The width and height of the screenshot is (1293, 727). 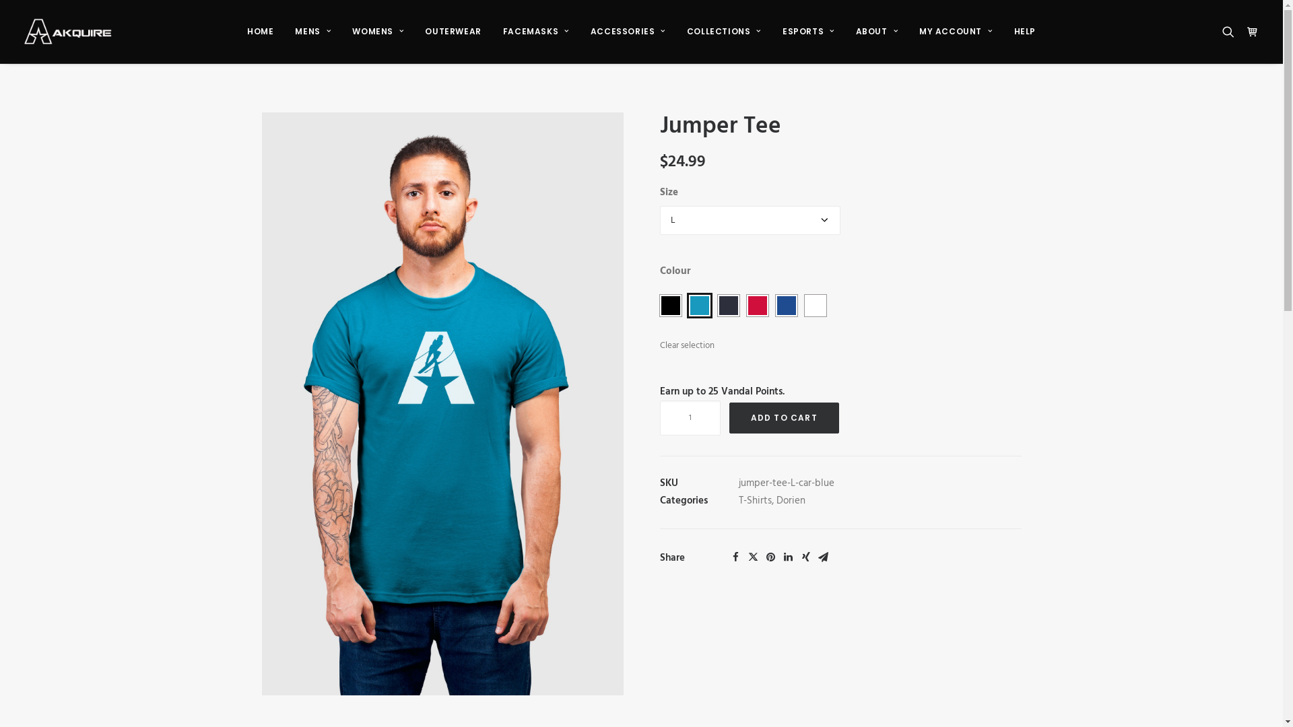 I want to click on MY ACCOUNT, so click(x=956, y=32).